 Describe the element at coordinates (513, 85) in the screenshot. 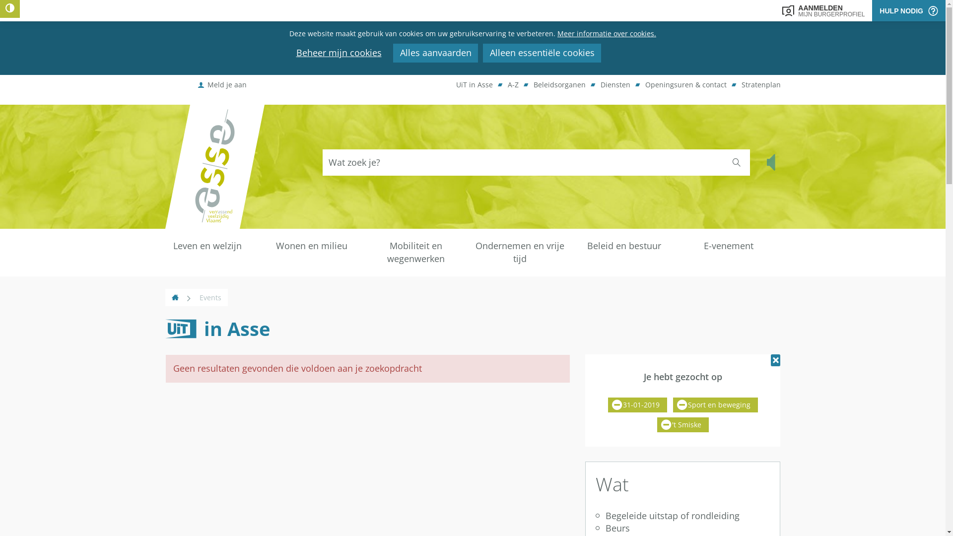

I see `A-Z` at that location.